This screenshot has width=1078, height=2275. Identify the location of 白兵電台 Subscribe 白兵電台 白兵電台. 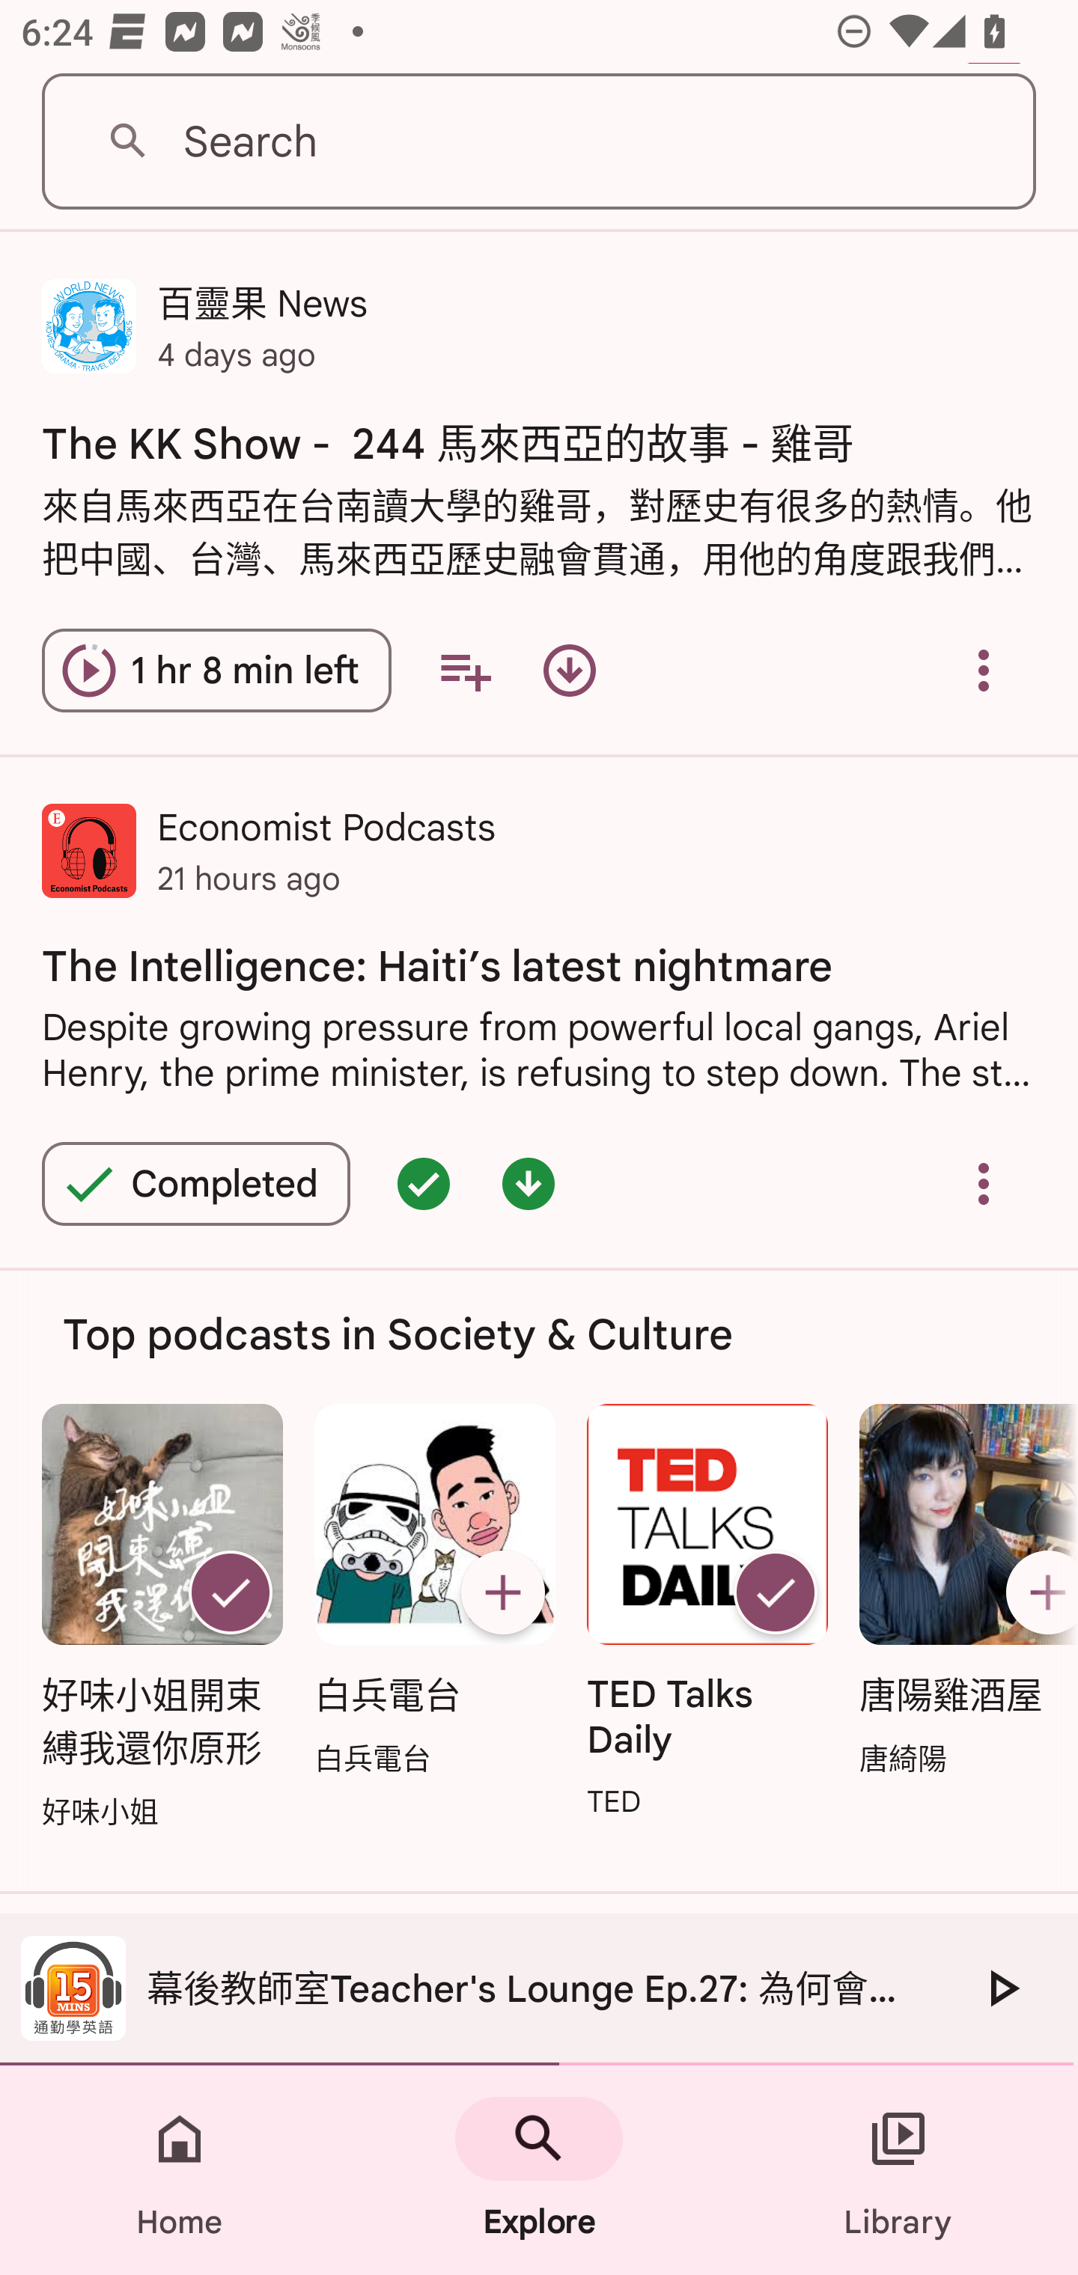
(434, 1591).